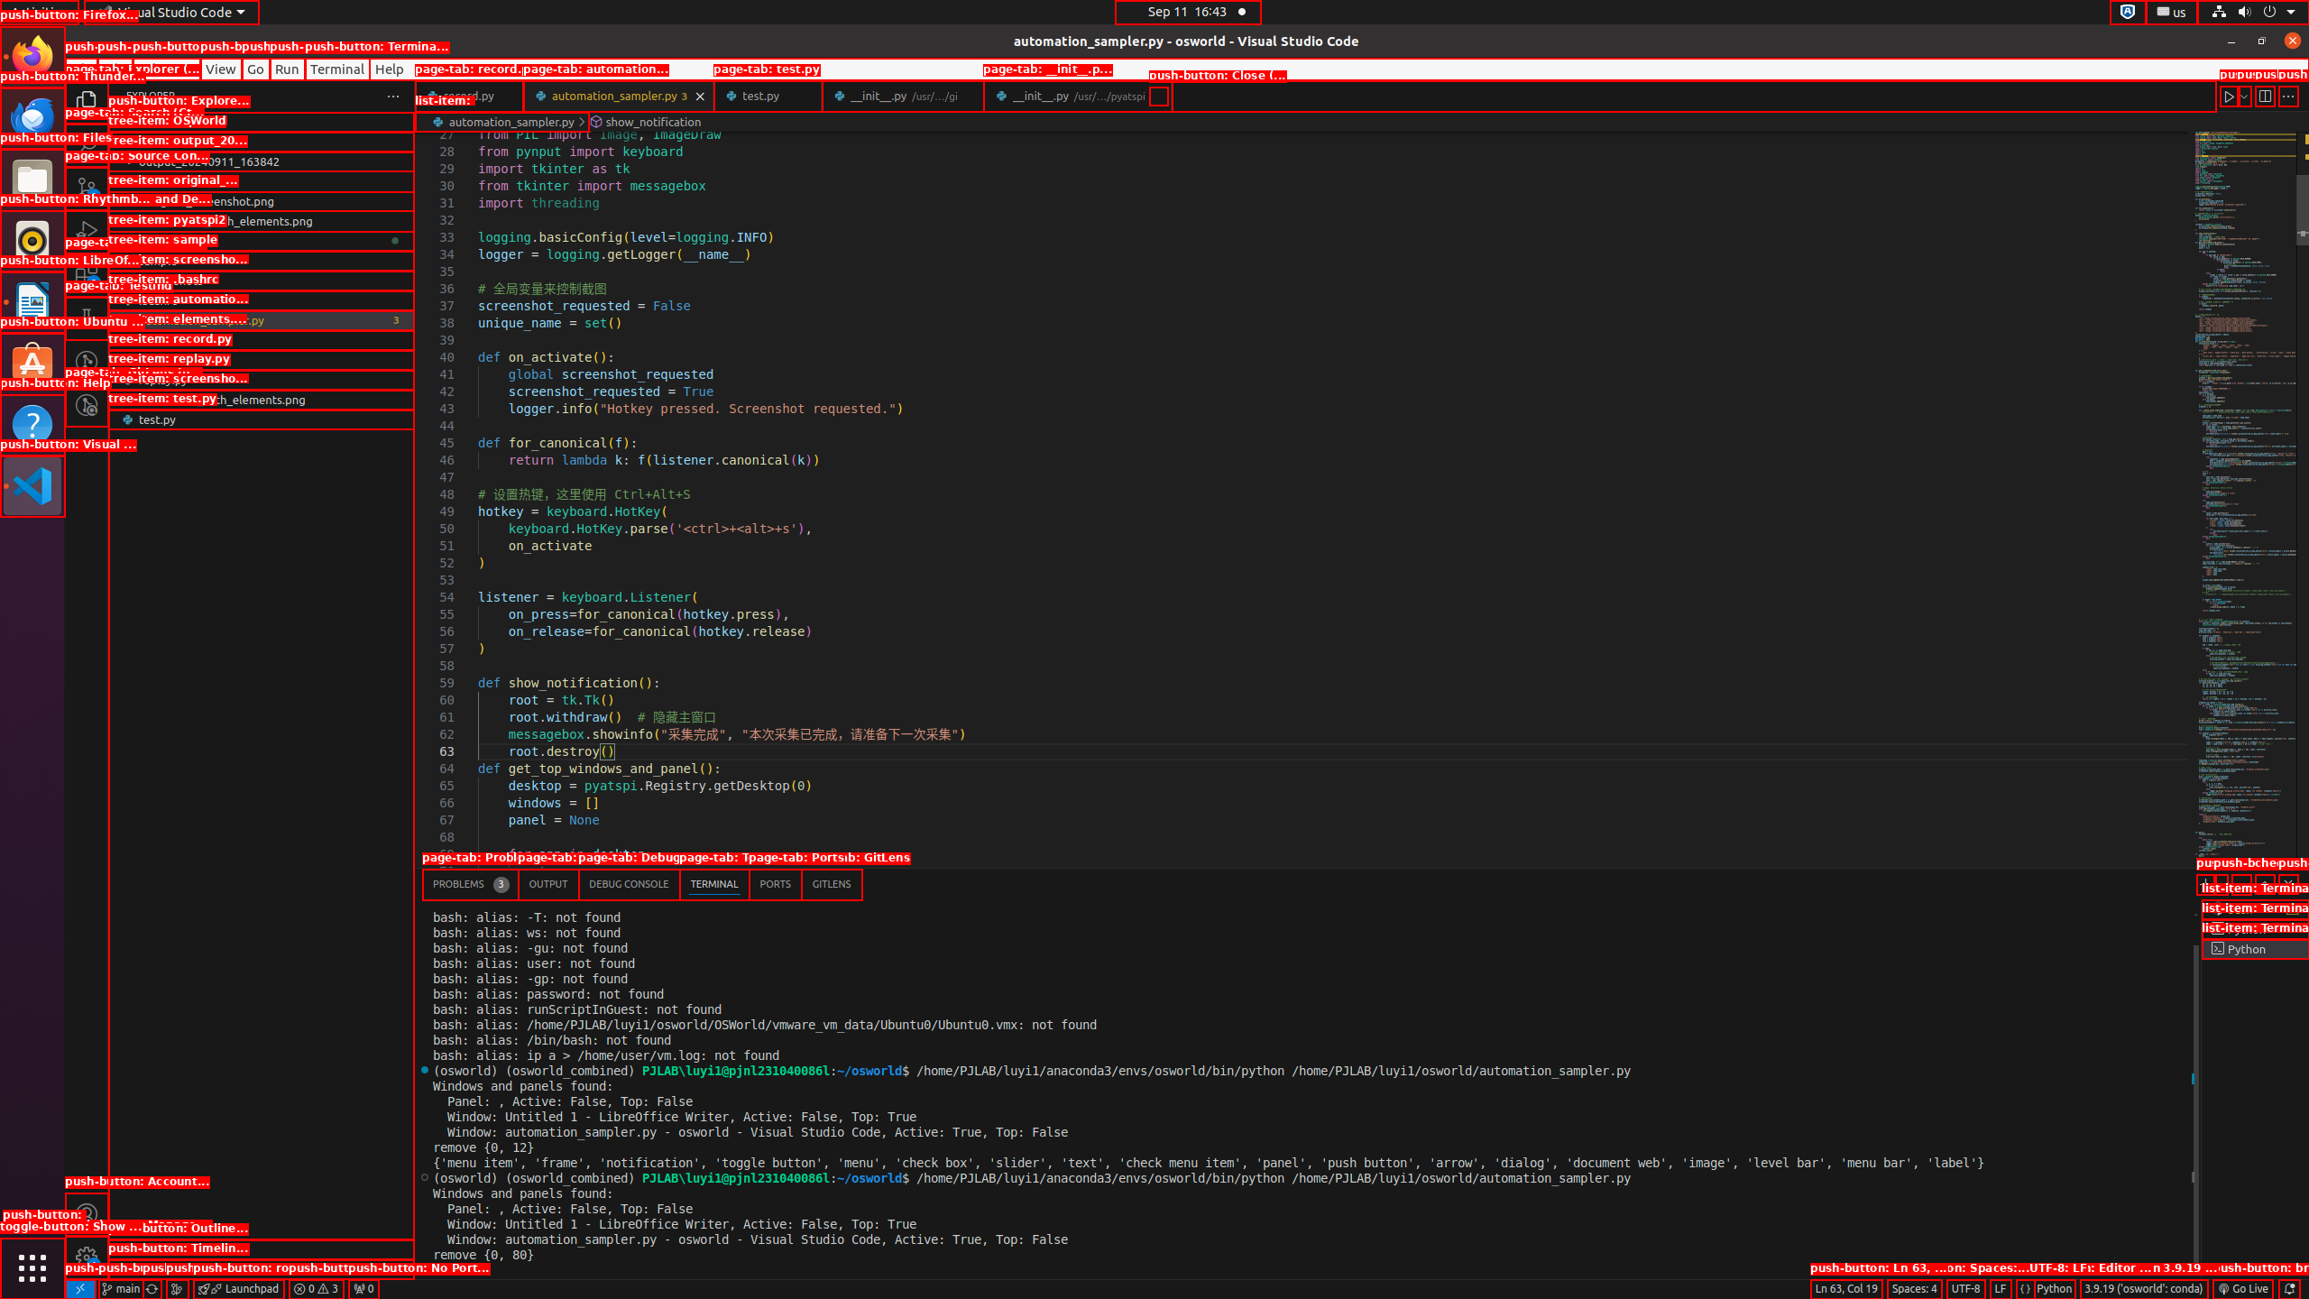  Describe the element at coordinates (2001, 1289) in the screenshot. I see `LF` at that location.